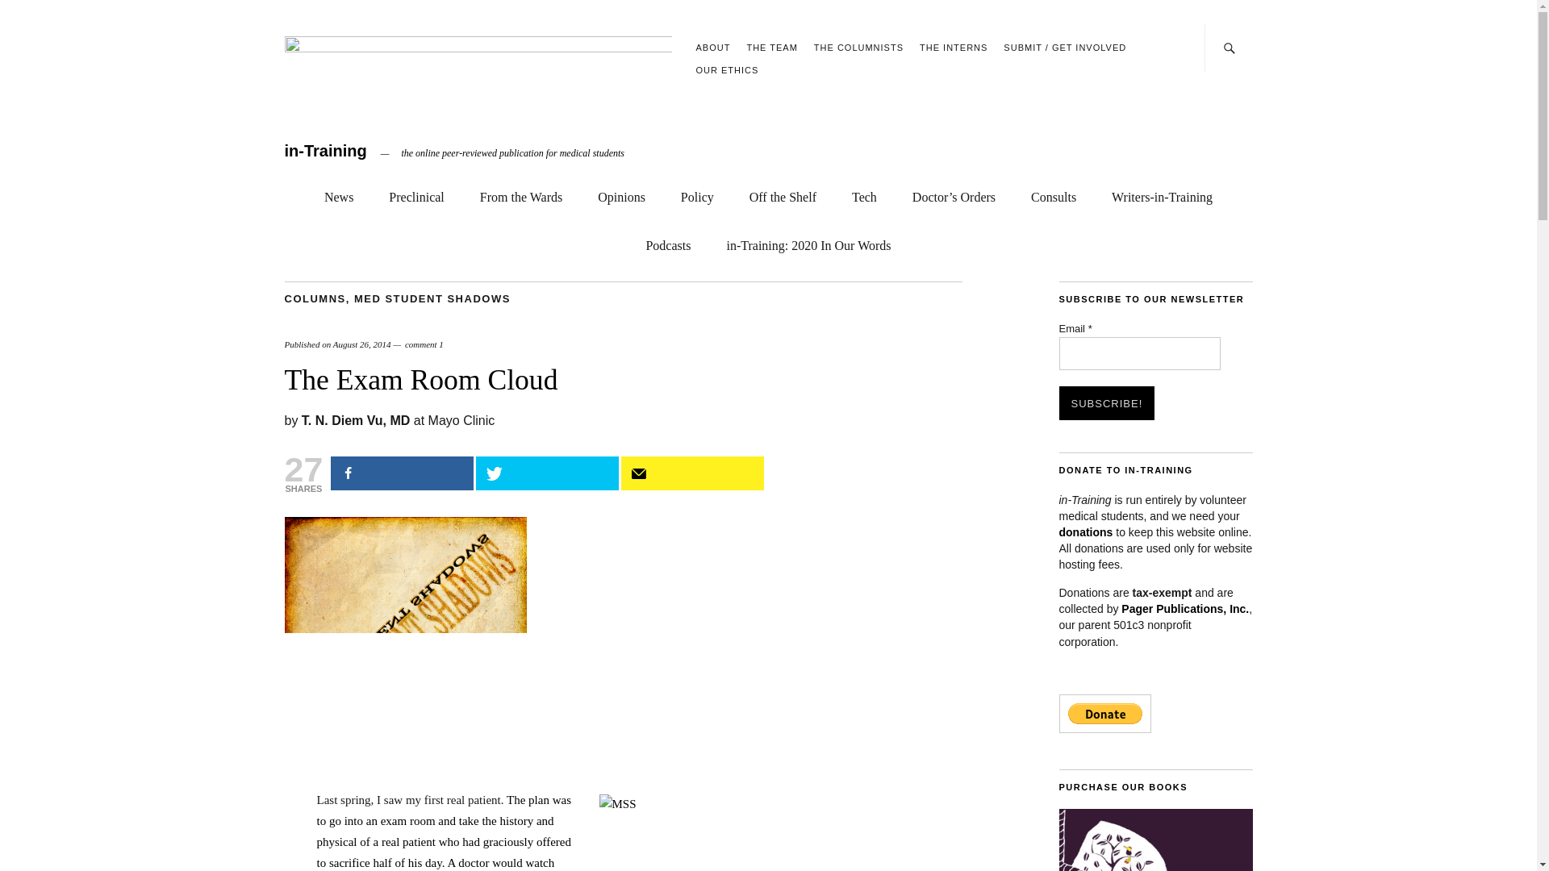 The height and width of the screenshot is (871, 1549). What do you see at coordinates (1054, 194) in the screenshot?
I see `Consults` at bounding box center [1054, 194].